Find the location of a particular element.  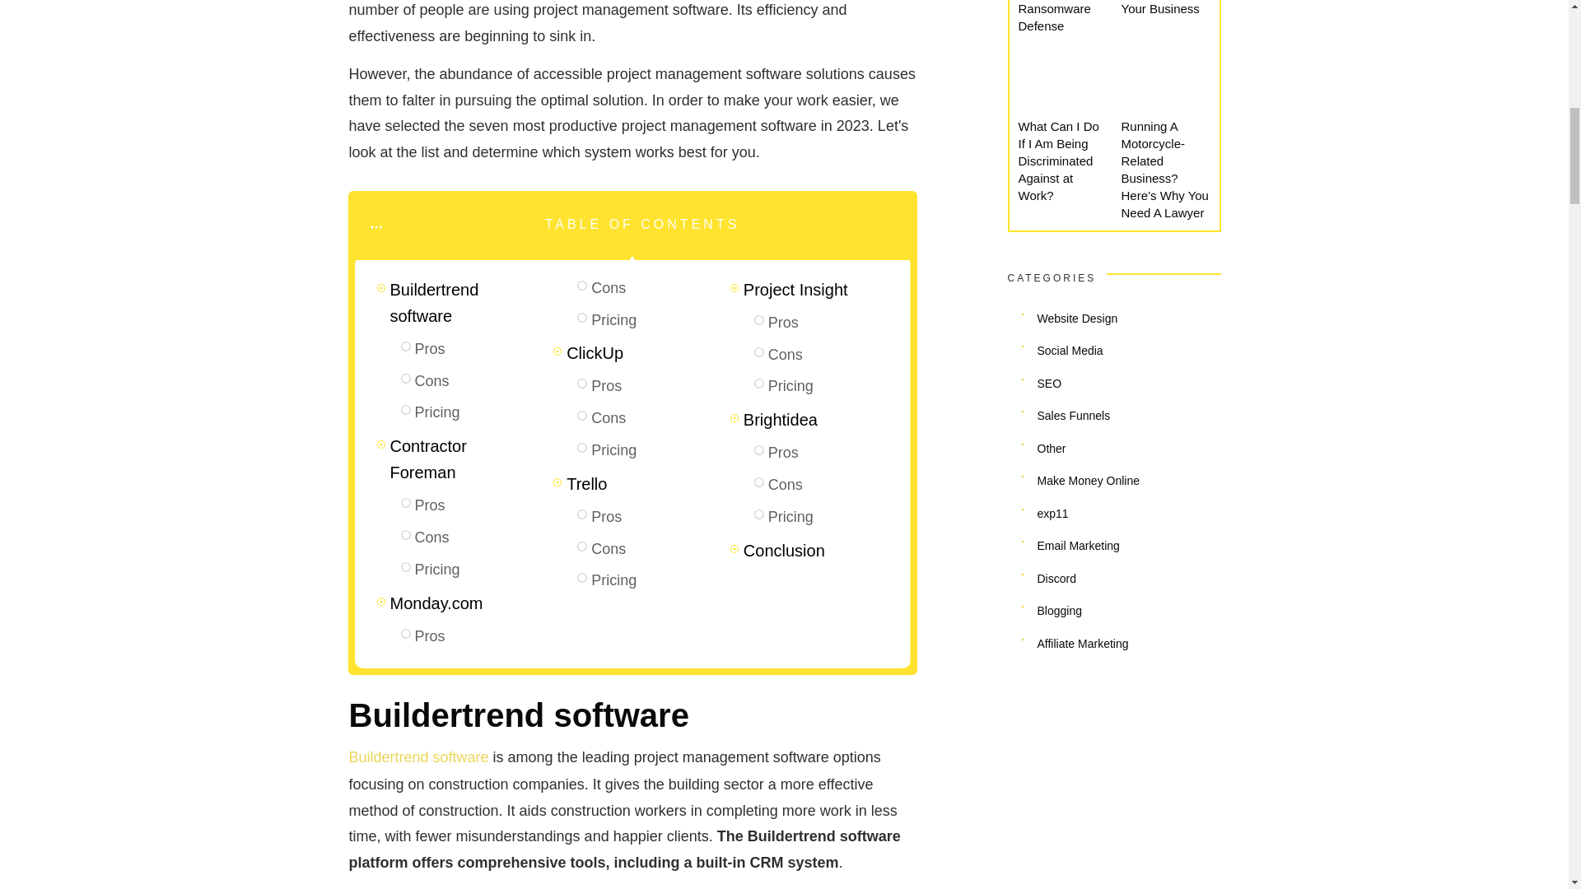

ClickUp  is located at coordinates (596, 352).